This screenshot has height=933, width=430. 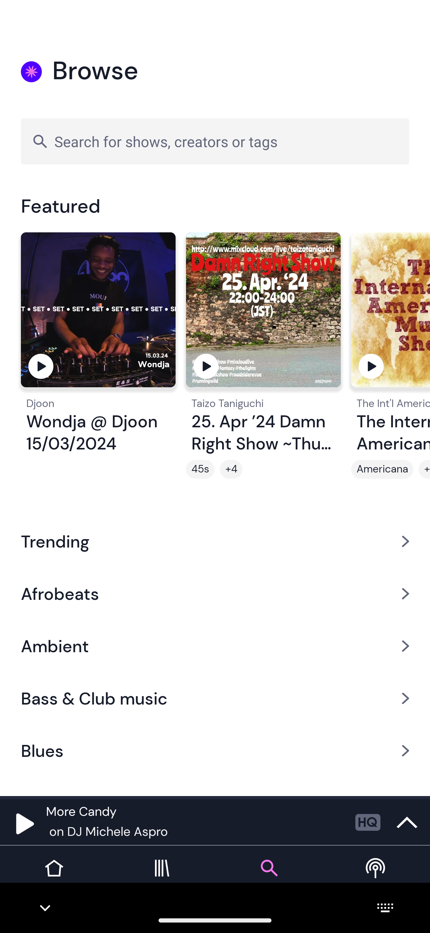 What do you see at coordinates (269, 877) in the screenshot?
I see `Browse tab` at bounding box center [269, 877].